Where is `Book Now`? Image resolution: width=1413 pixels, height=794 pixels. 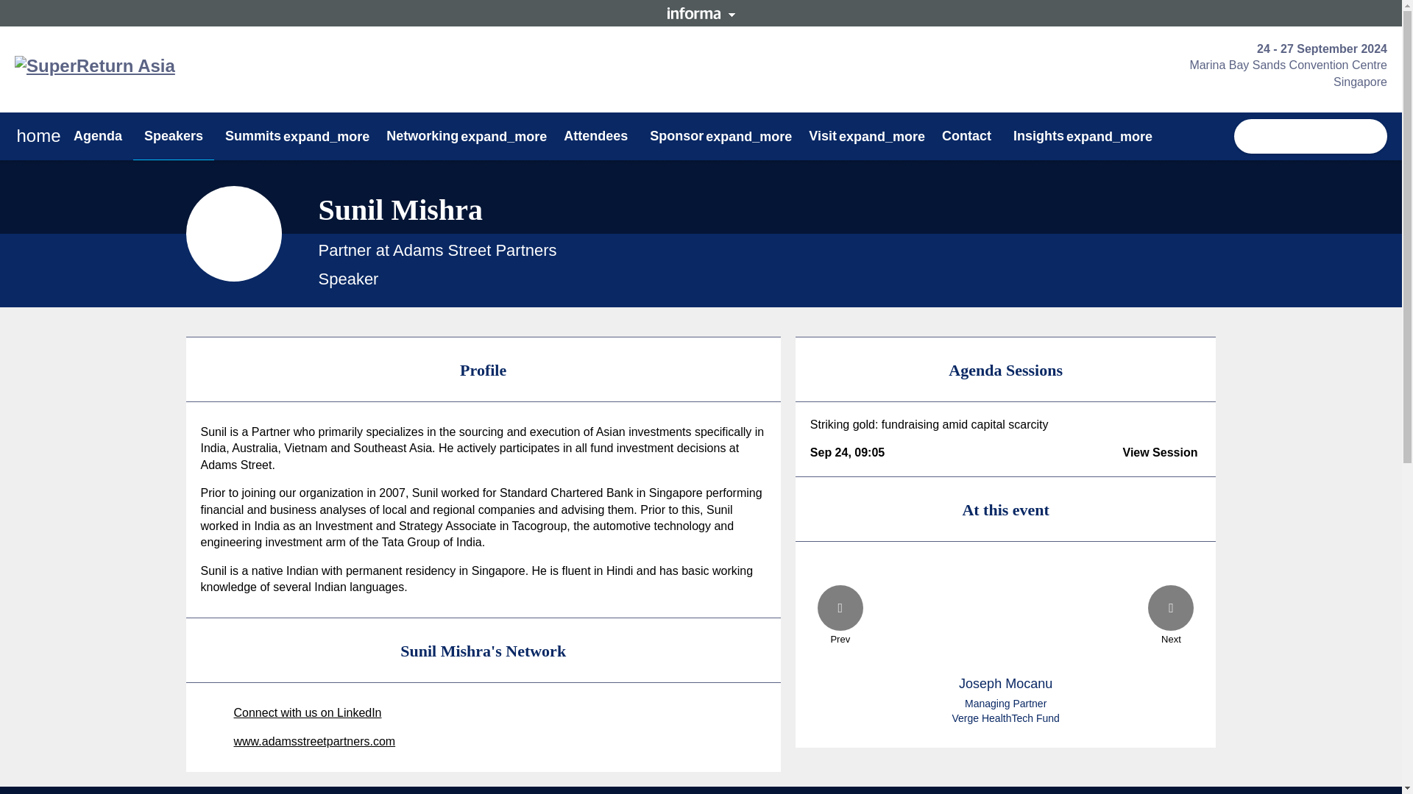
Book Now is located at coordinates (1310, 137).